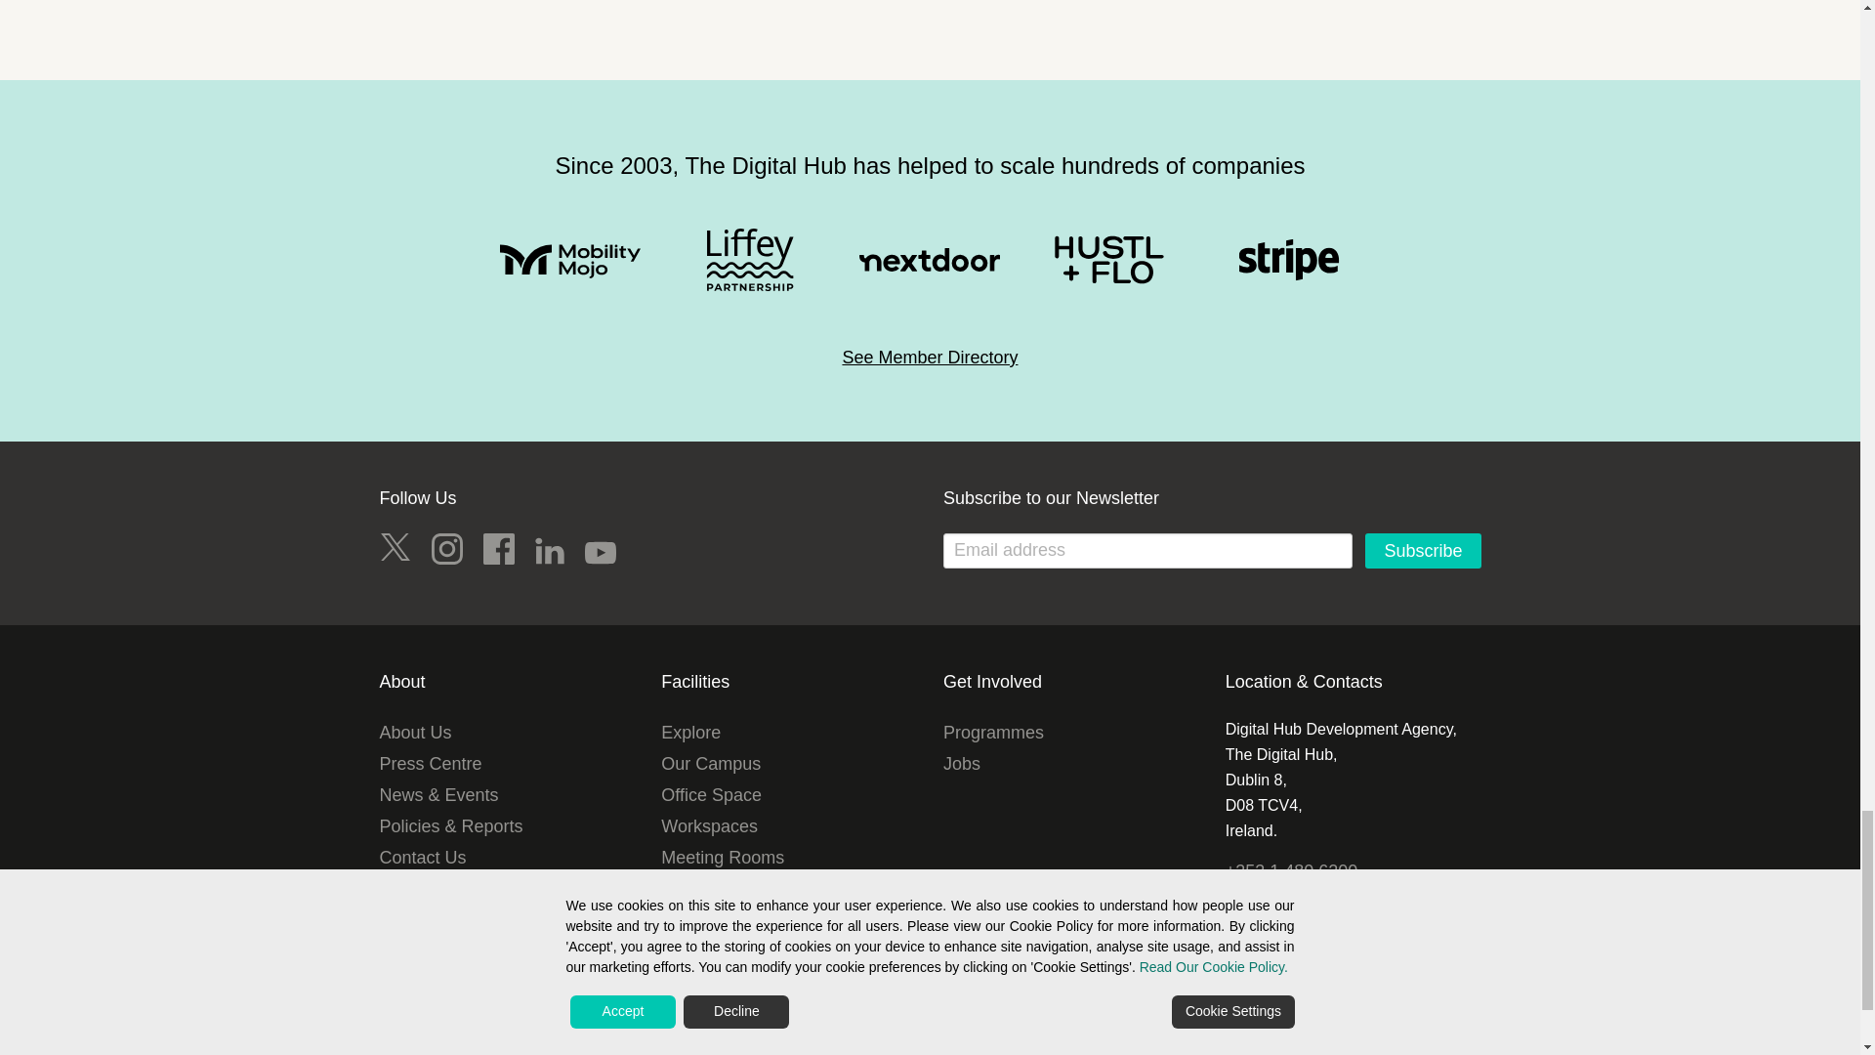  What do you see at coordinates (498, 549) in the screenshot?
I see `Facebook` at bounding box center [498, 549].